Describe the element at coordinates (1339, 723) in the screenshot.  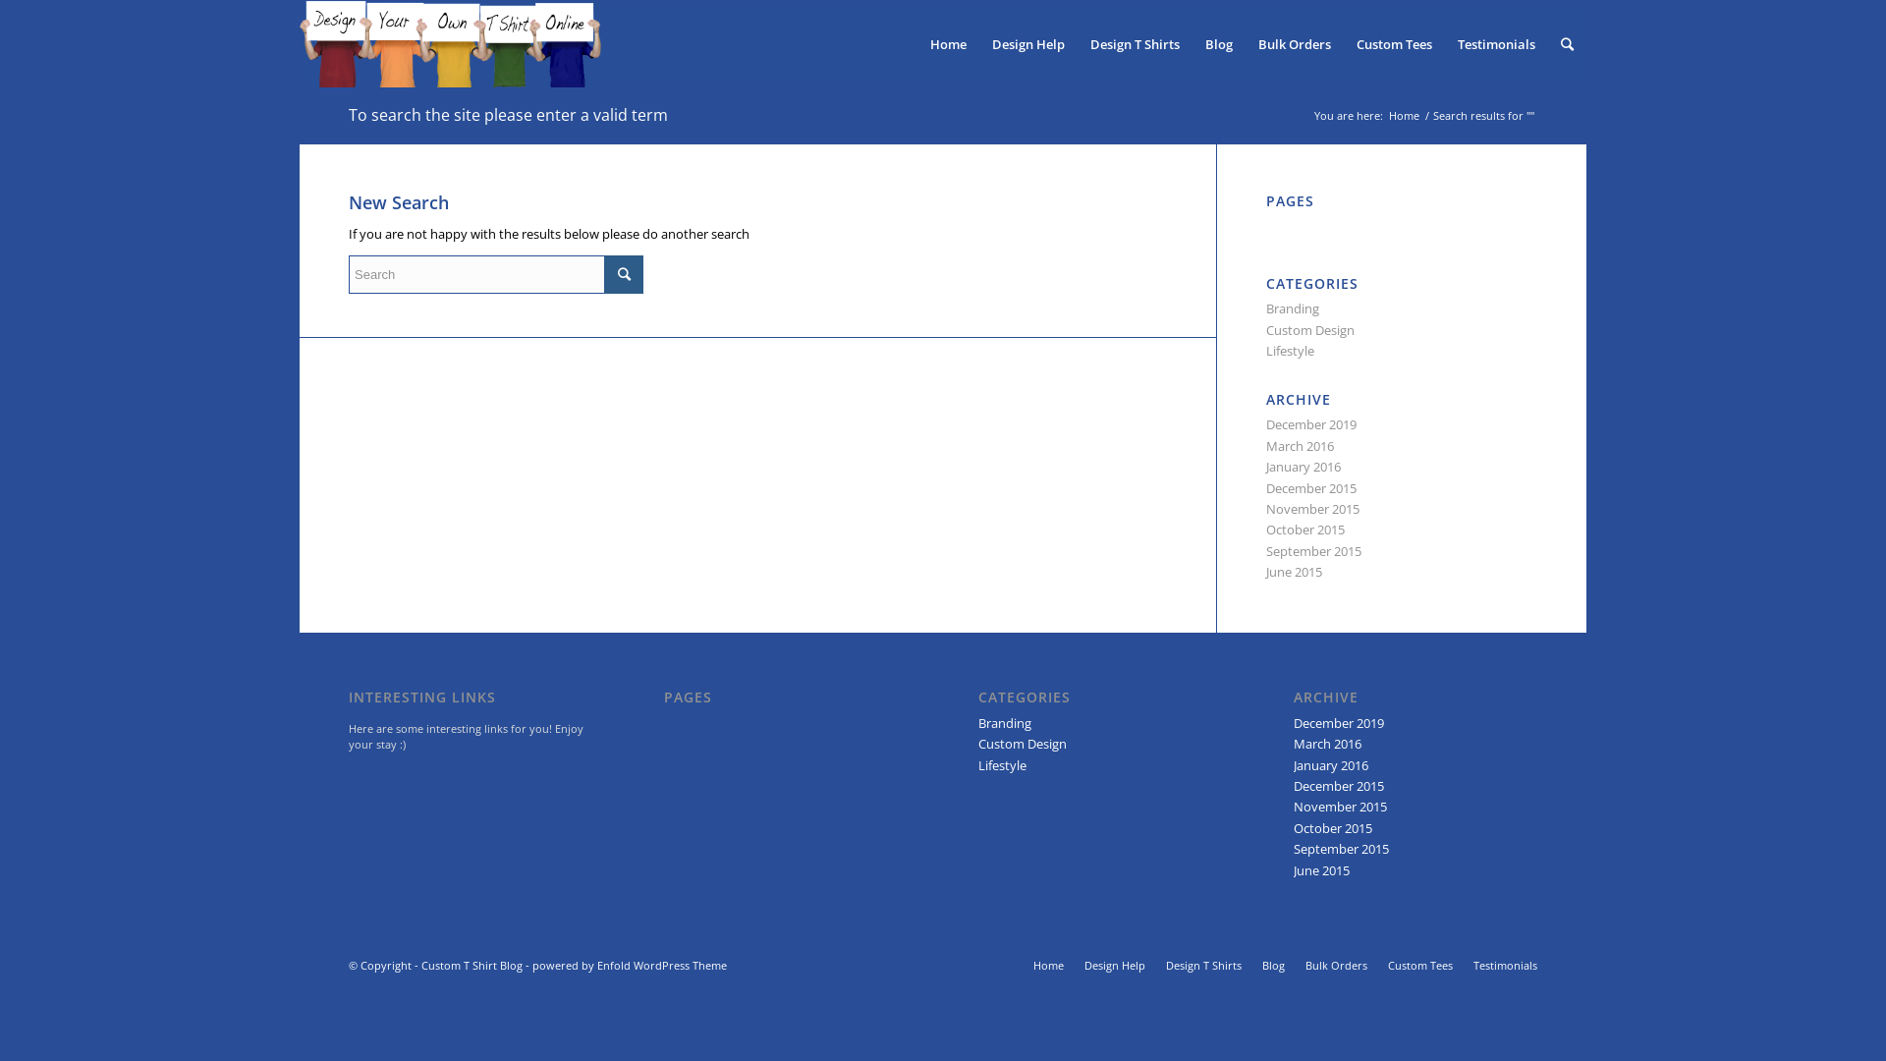
I see `December 2019` at that location.